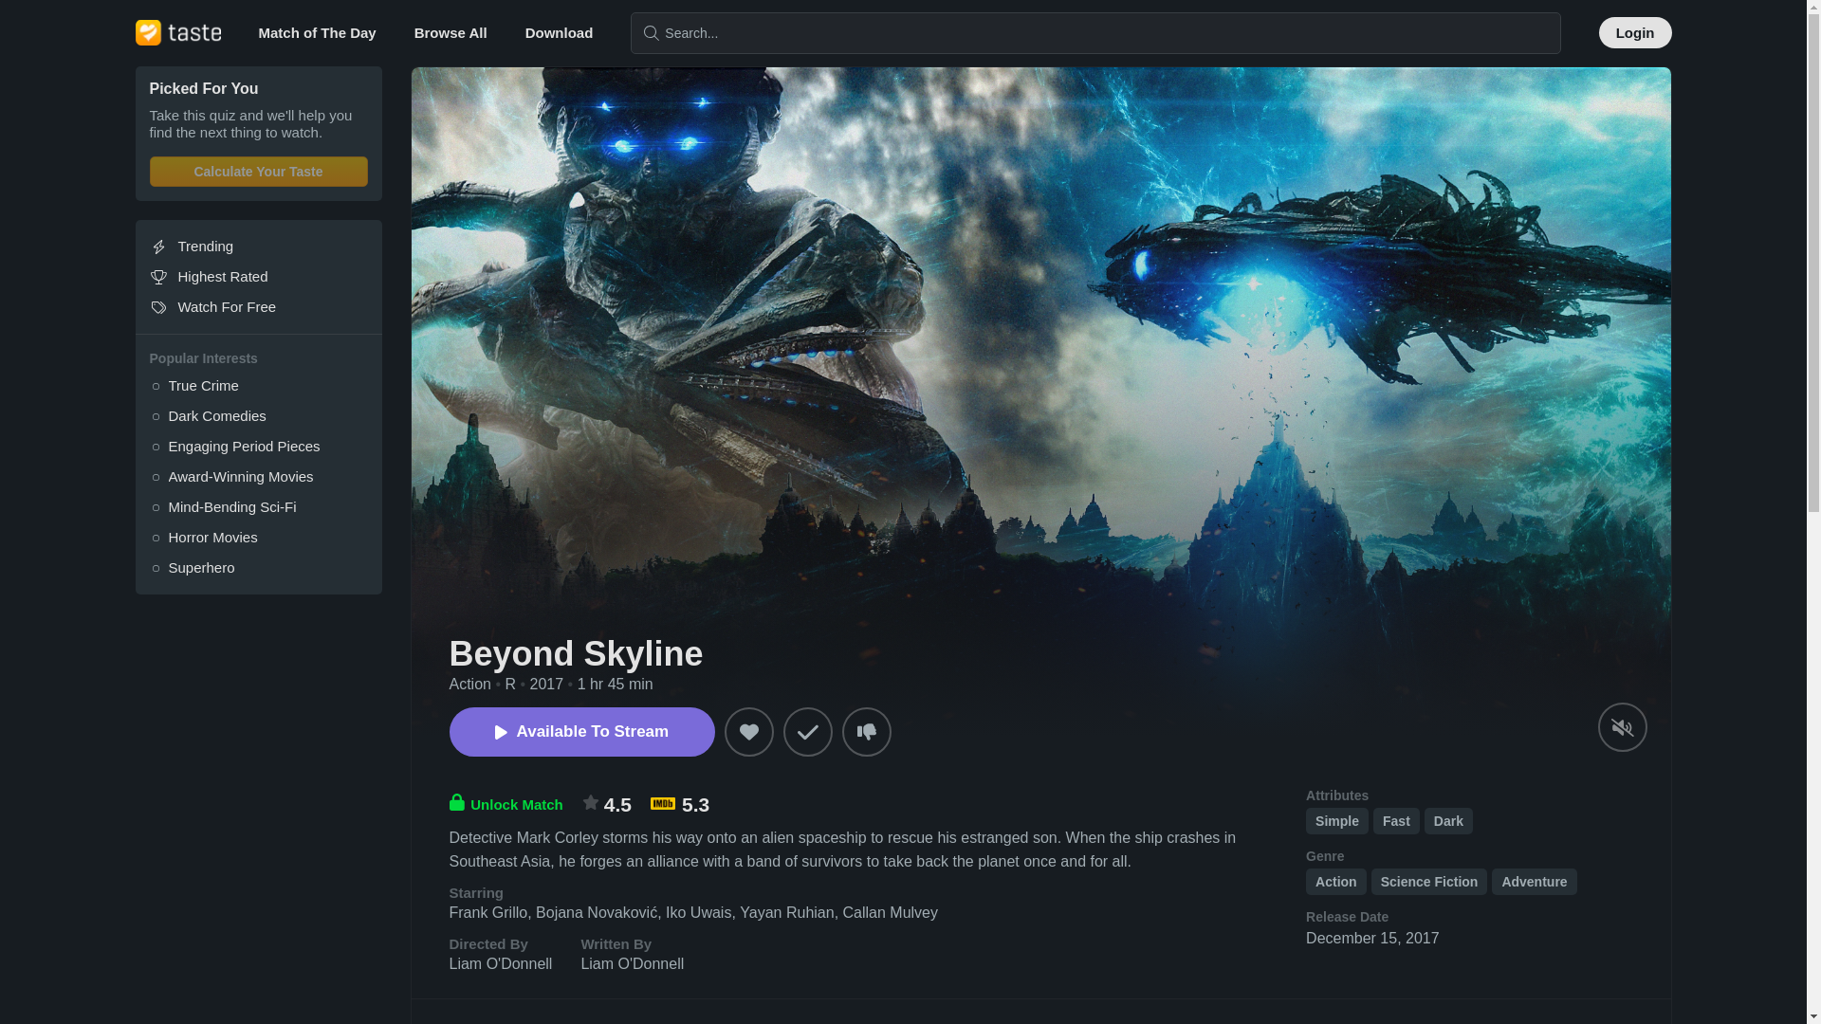  I want to click on Superhero, so click(258, 567).